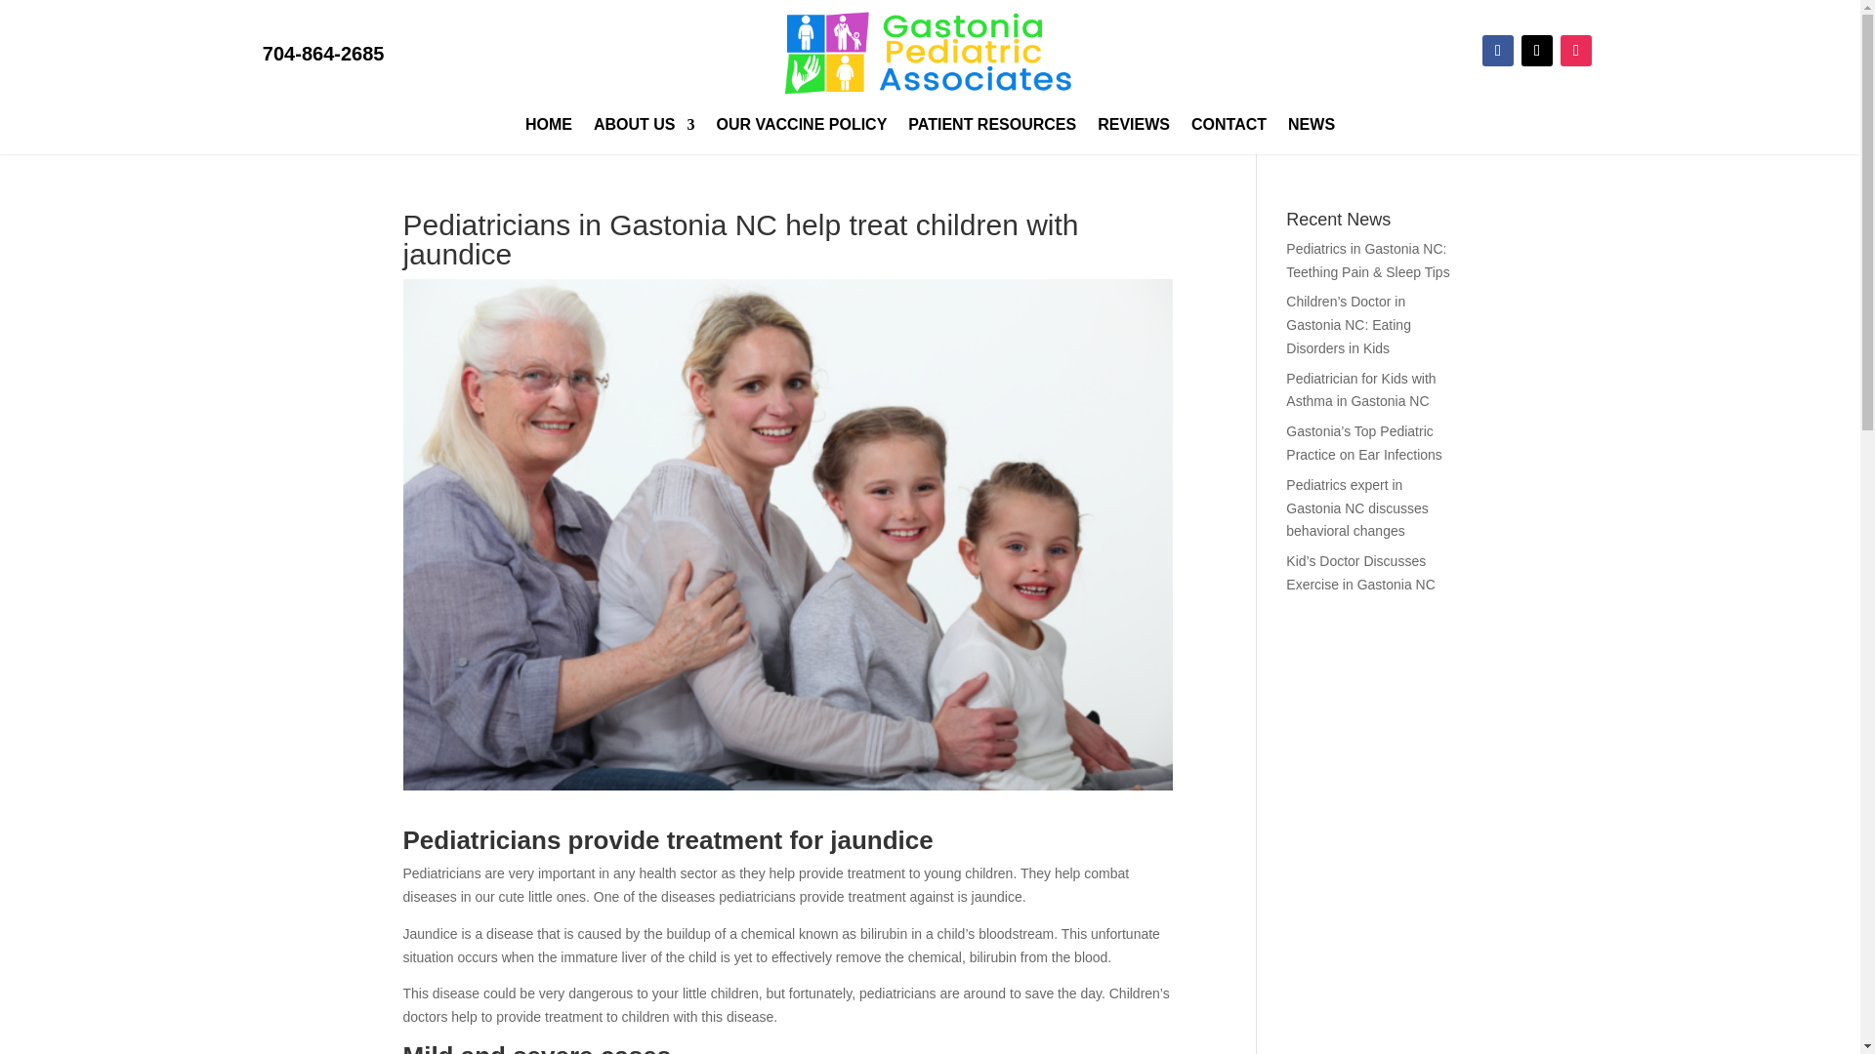  I want to click on OUR VACCINE POLICY, so click(801, 128).